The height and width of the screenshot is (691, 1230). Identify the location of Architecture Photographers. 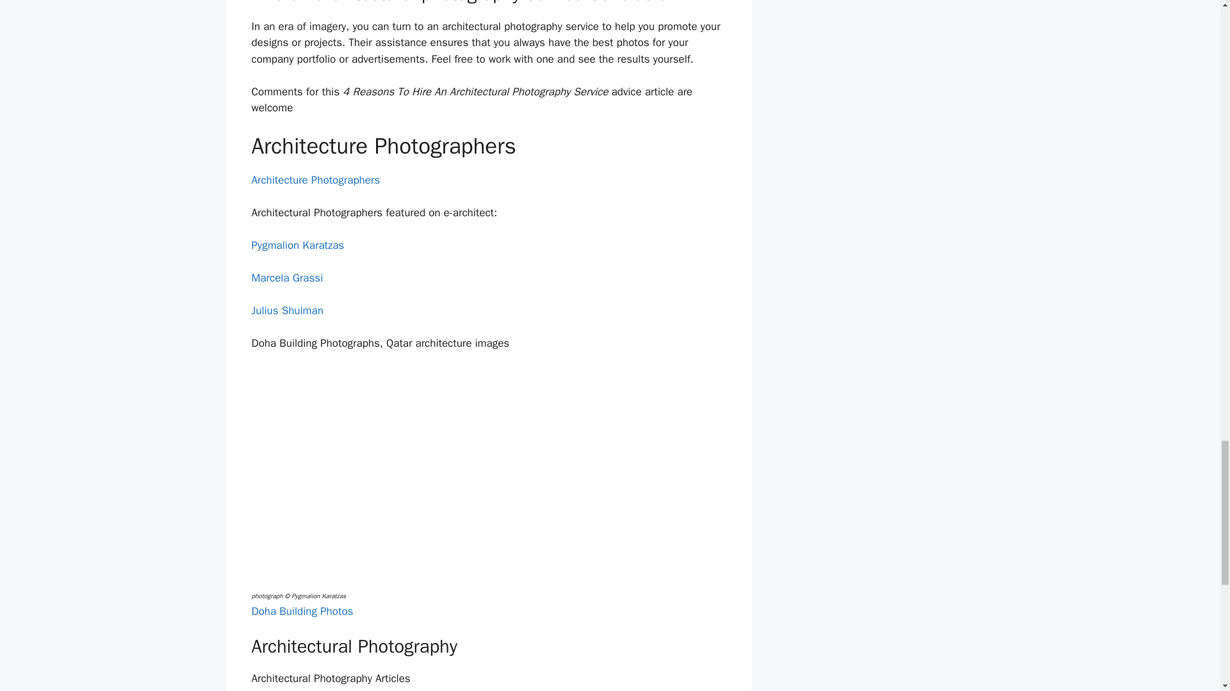
(315, 180).